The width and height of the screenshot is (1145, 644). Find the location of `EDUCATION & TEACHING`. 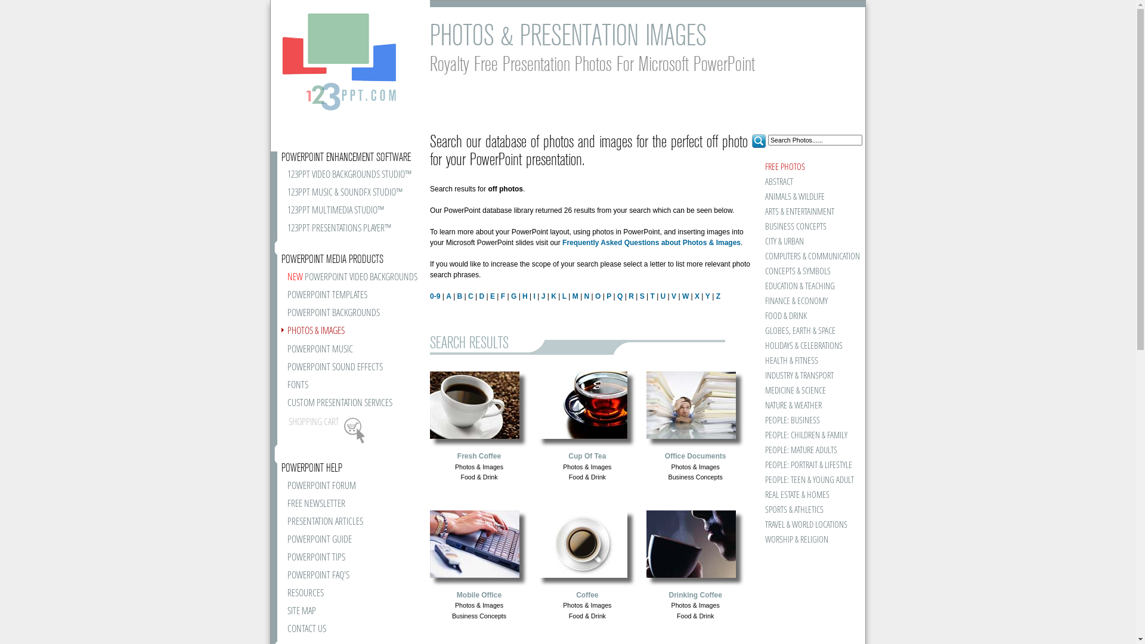

EDUCATION & TEACHING is located at coordinates (809, 287).